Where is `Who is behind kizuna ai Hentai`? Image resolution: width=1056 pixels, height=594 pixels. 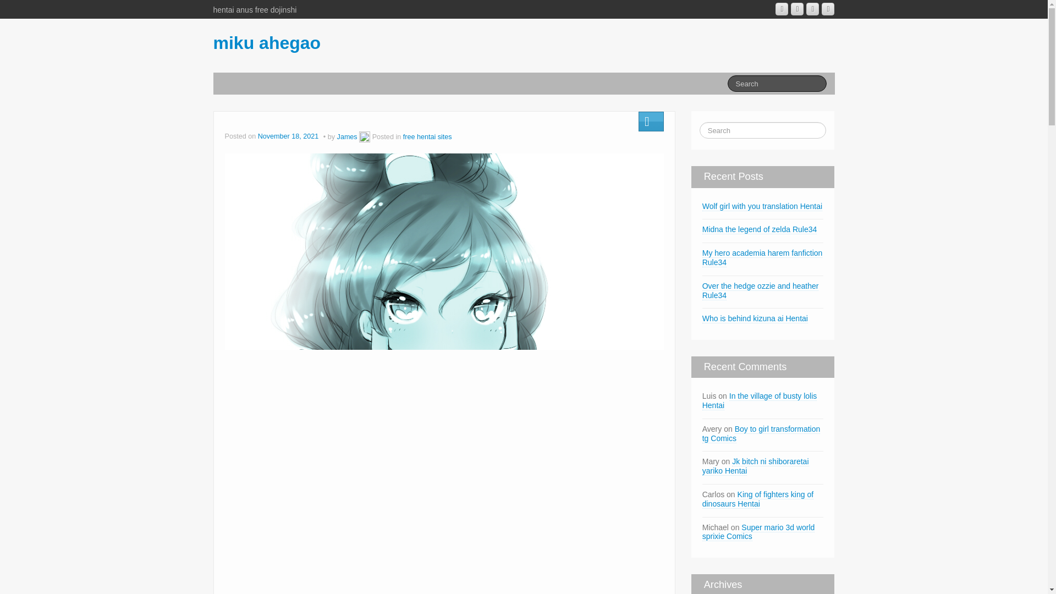
Who is behind kizuna ai Hentai is located at coordinates (755, 318).